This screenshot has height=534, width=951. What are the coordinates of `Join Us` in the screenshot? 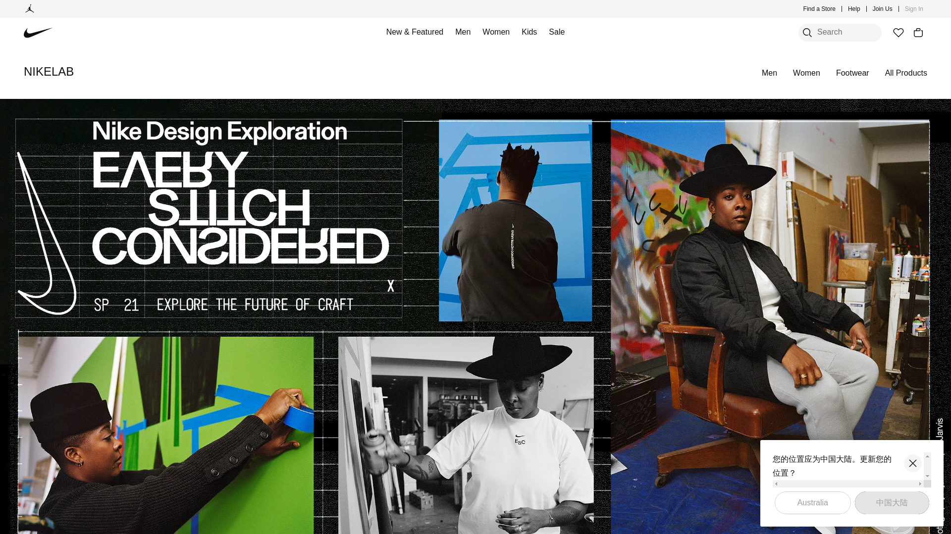 It's located at (883, 9).